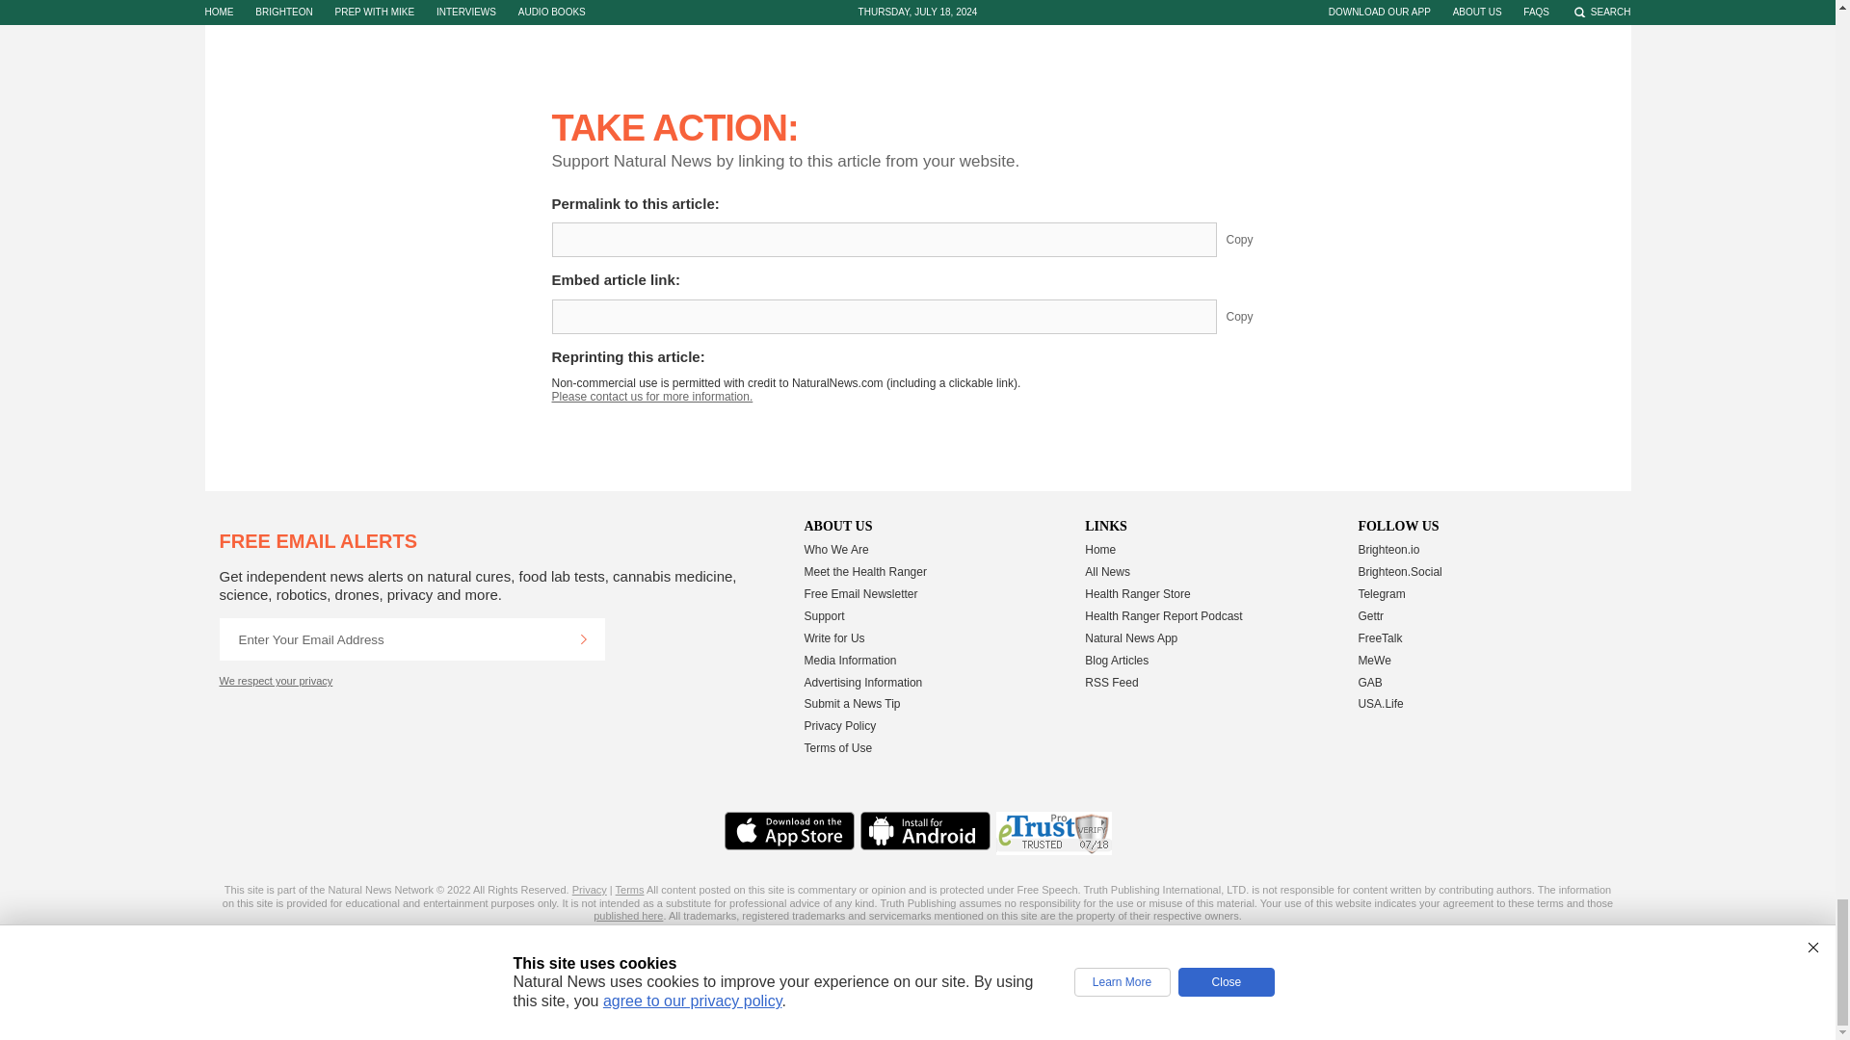  Describe the element at coordinates (583, 638) in the screenshot. I see `Continue` at that location.